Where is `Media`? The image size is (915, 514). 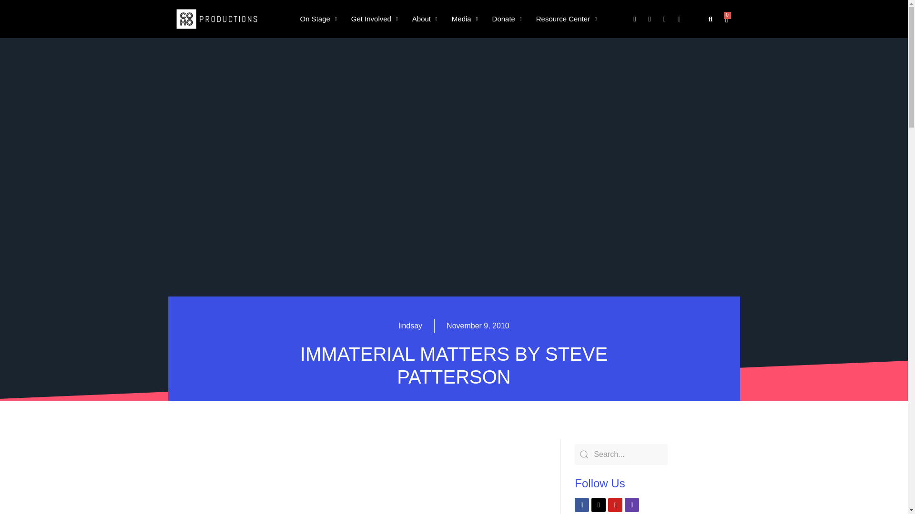
Media is located at coordinates (465, 19).